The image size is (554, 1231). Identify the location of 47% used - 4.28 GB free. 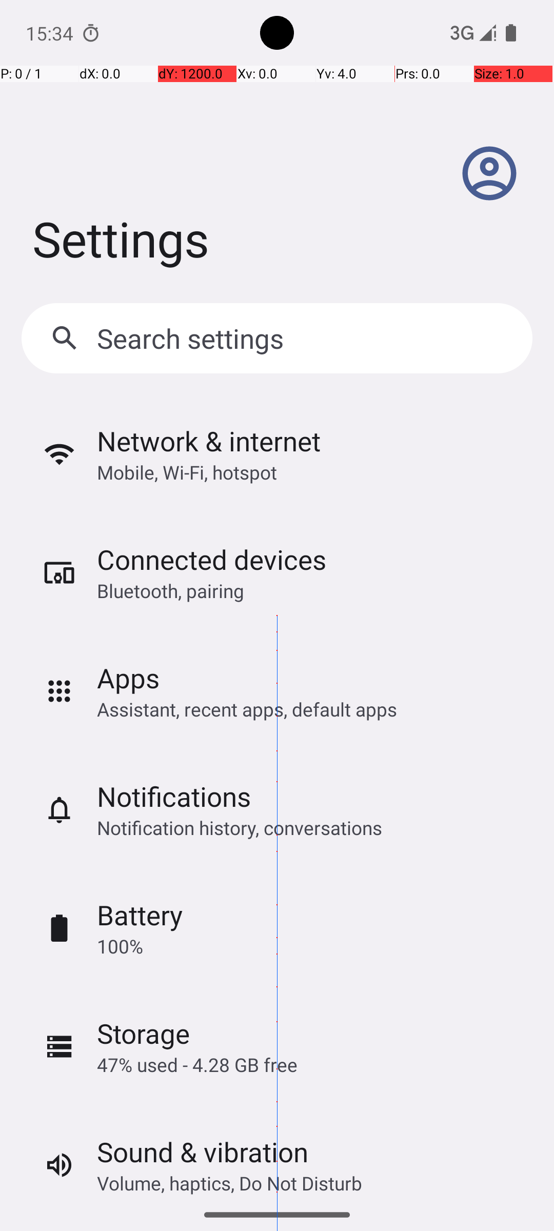
(197, 1065).